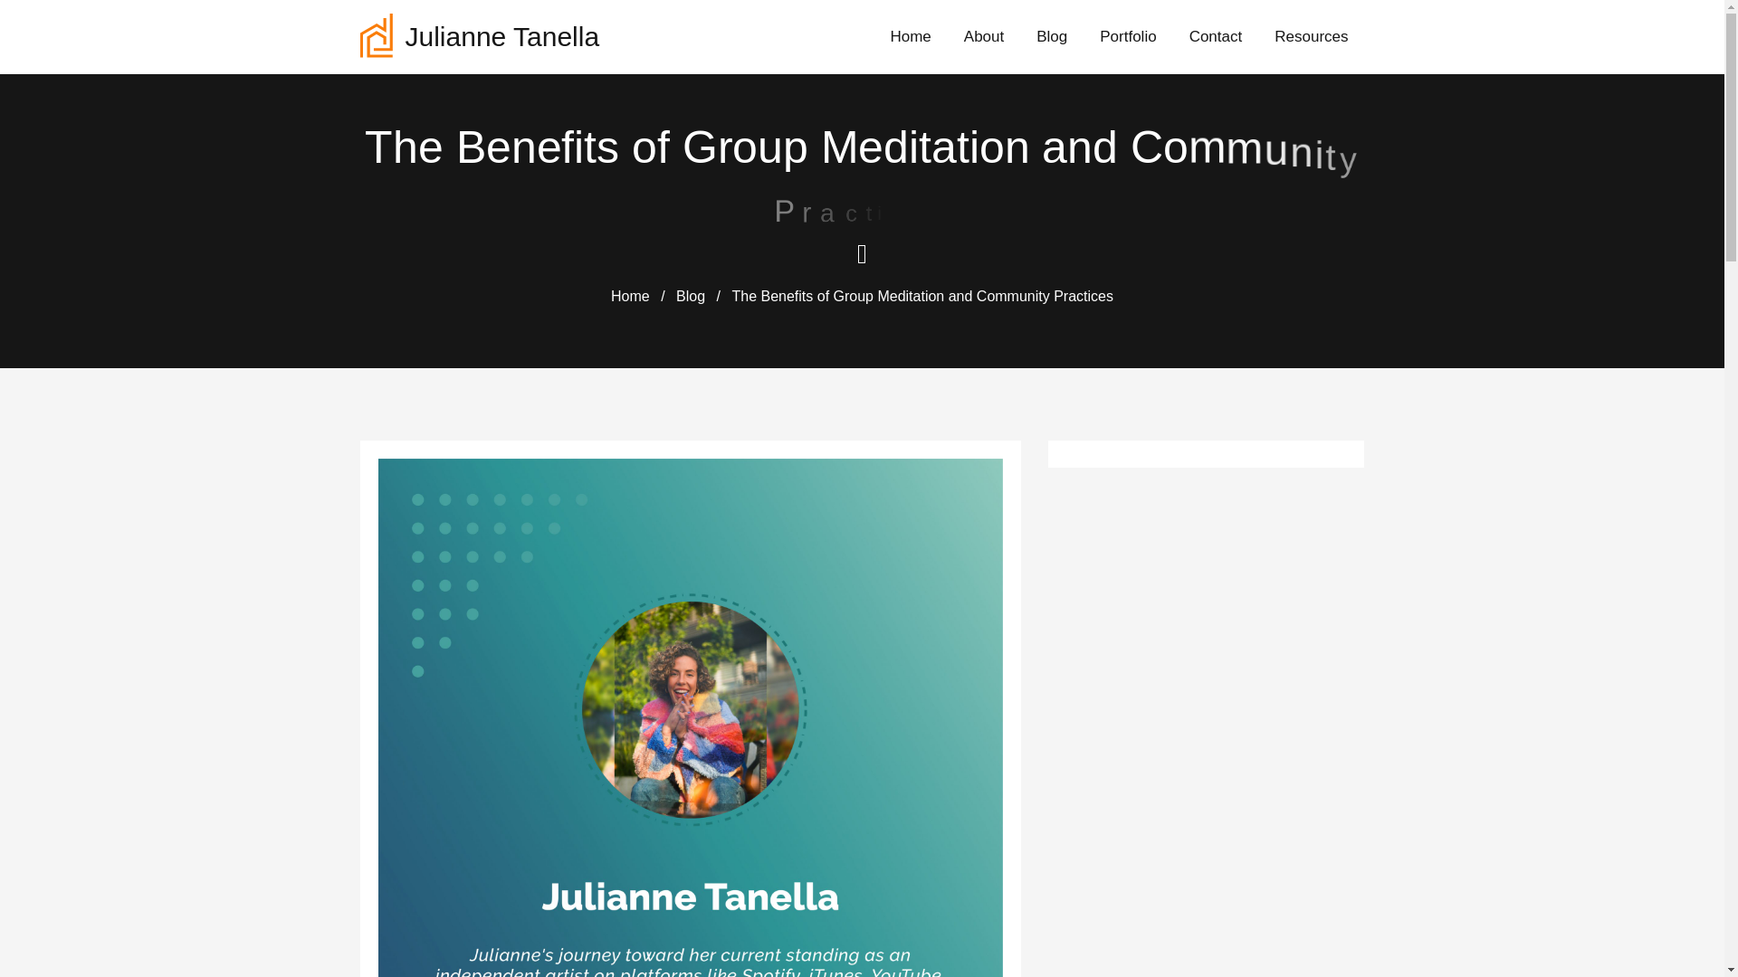  What do you see at coordinates (909, 36) in the screenshot?
I see `Home` at bounding box center [909, 36].